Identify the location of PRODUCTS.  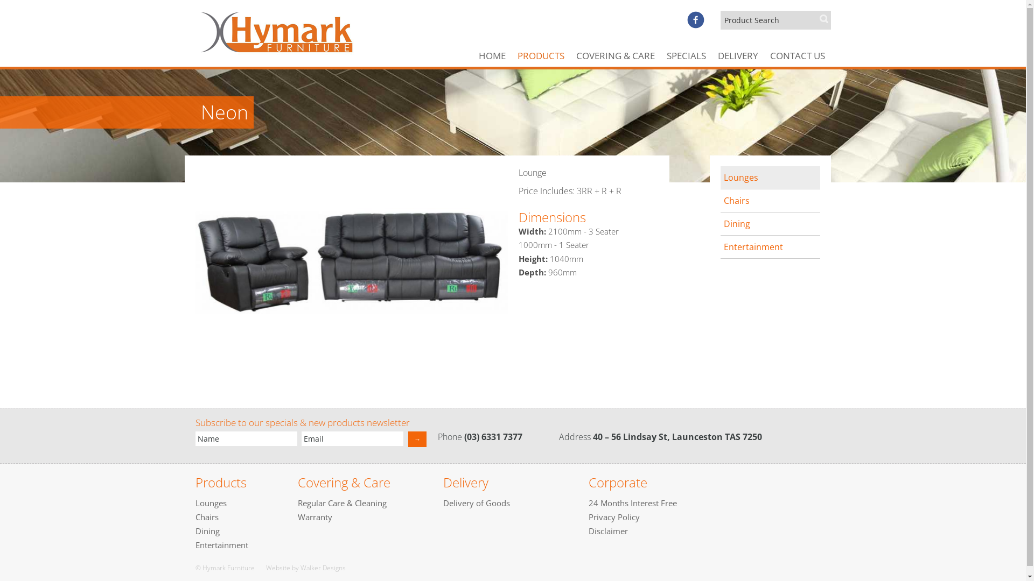
(541, 56).